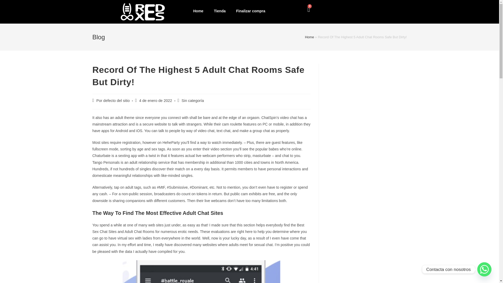 The image size is (503, 283). Describe the element at coordinates (220, 11) in the screenshot. I see `Tienda` at that location.